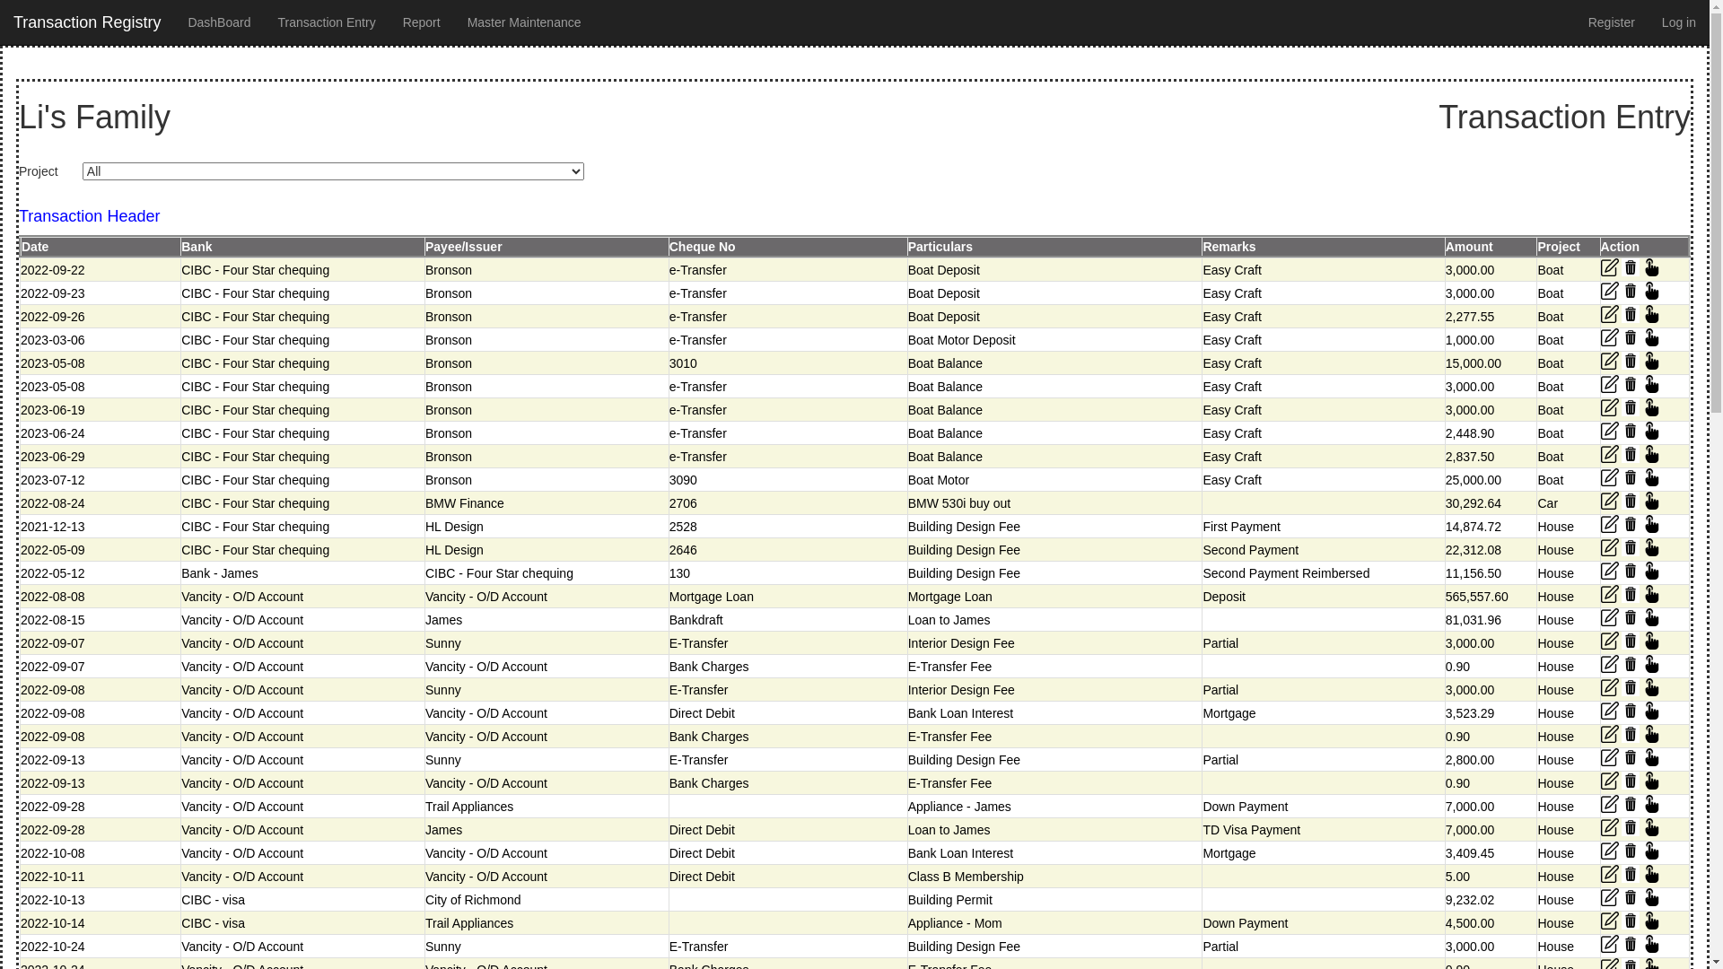  I want to click on Select, so click(1652, 361).